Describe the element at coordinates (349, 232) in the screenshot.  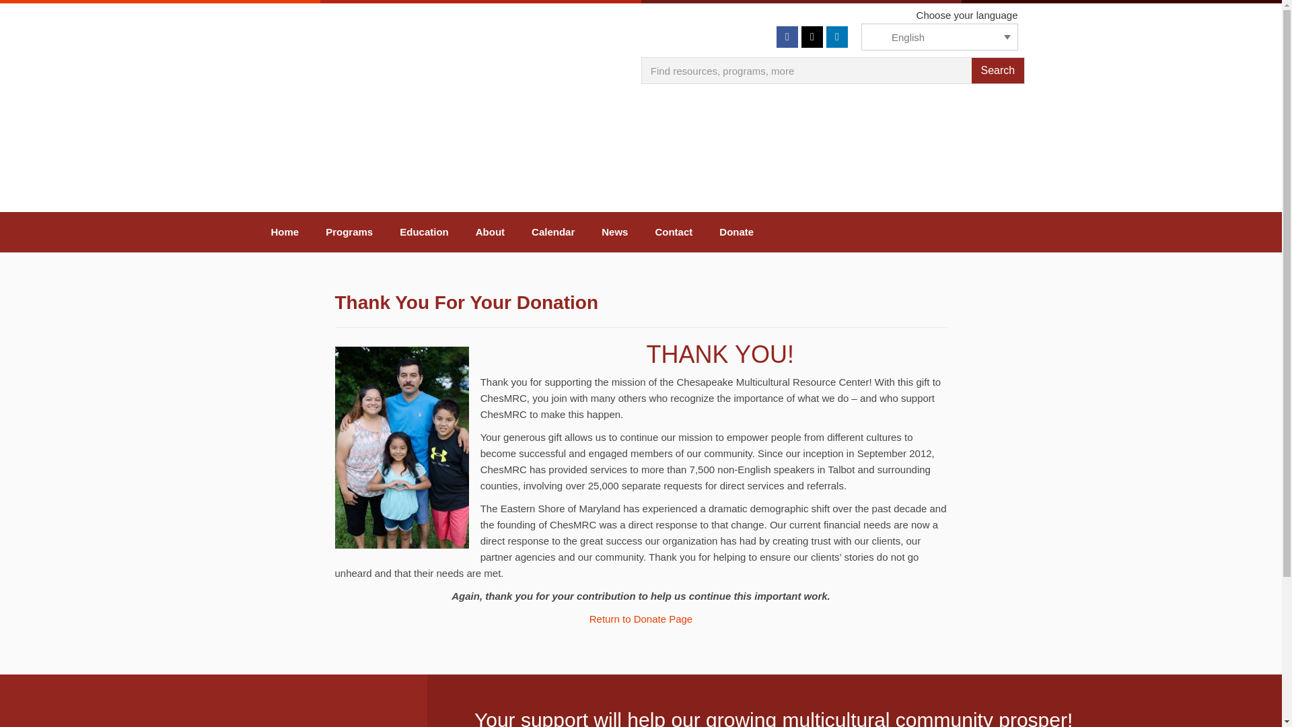
I see `Programs` at that location.